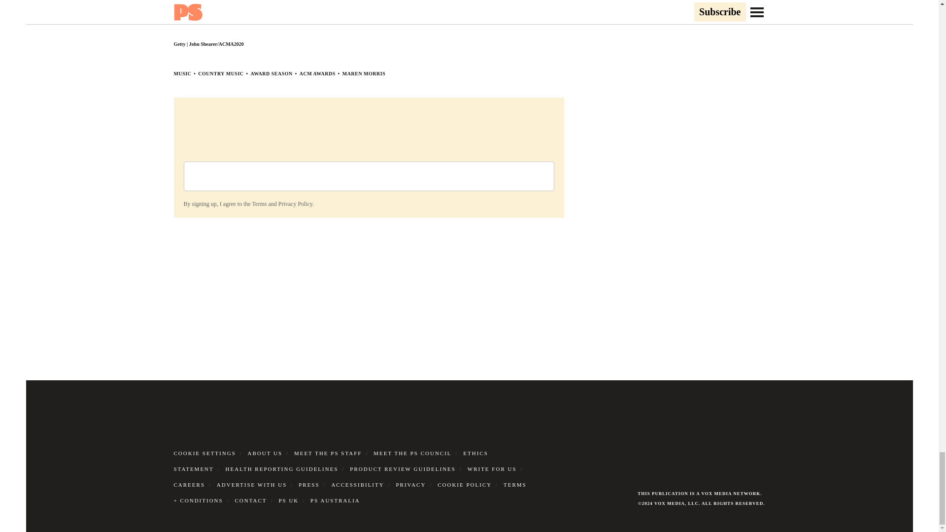 The width and height of the screenshot is (946, 532). I want to click on Terms, so click(259, 204).